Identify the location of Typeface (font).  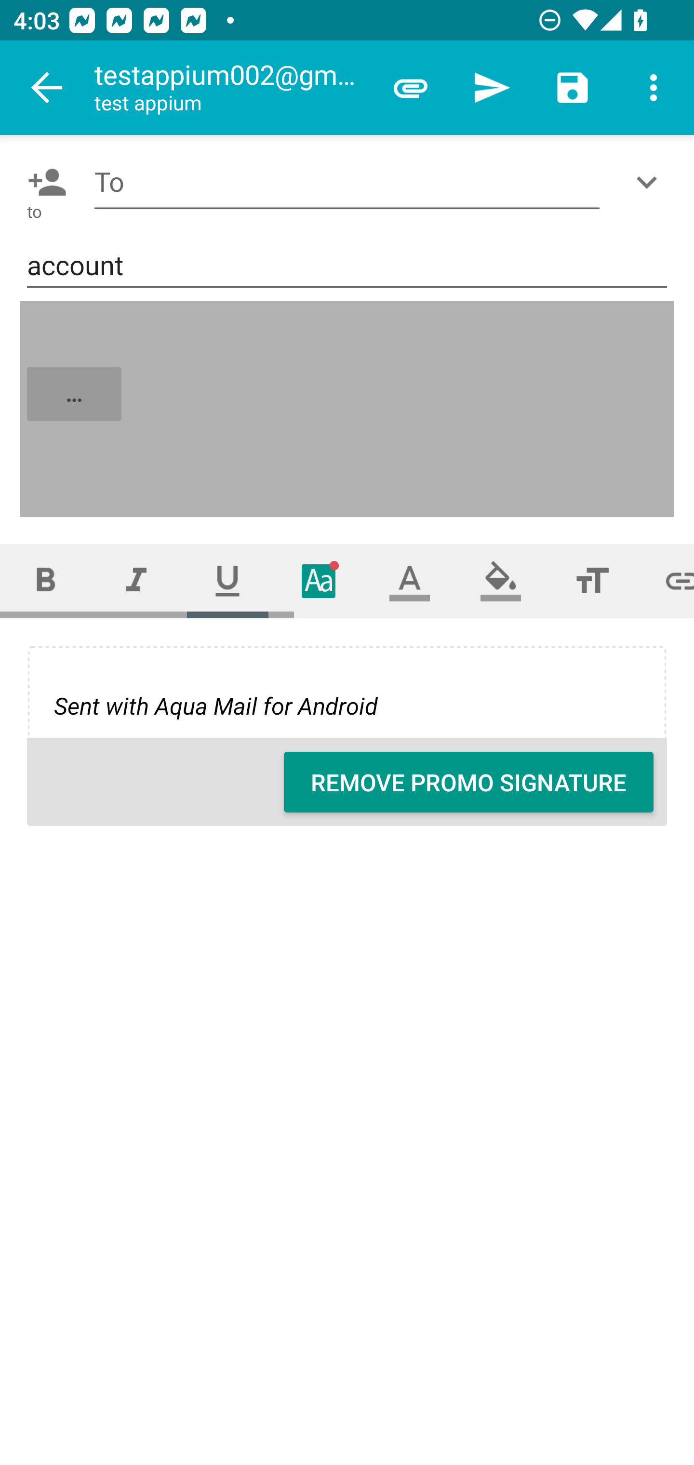
(319, 580).